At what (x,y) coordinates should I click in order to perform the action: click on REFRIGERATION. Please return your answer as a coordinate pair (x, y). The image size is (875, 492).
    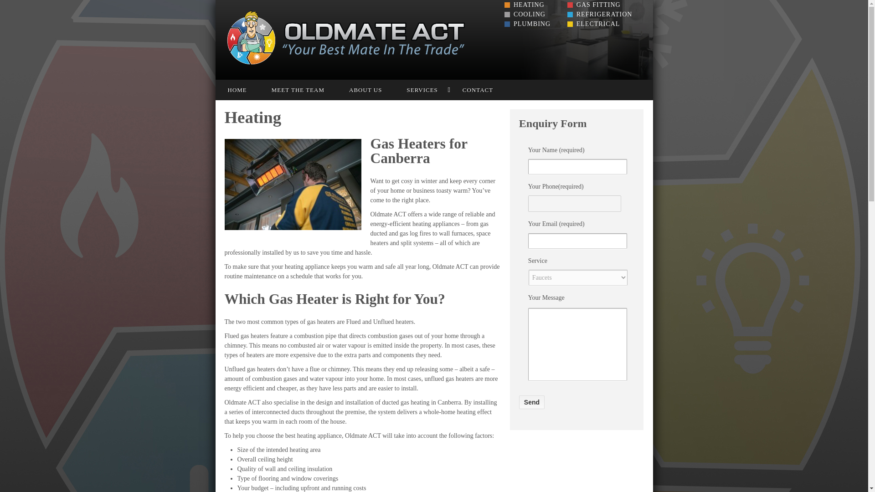
    Looking at the image, I should click on (600, 14).